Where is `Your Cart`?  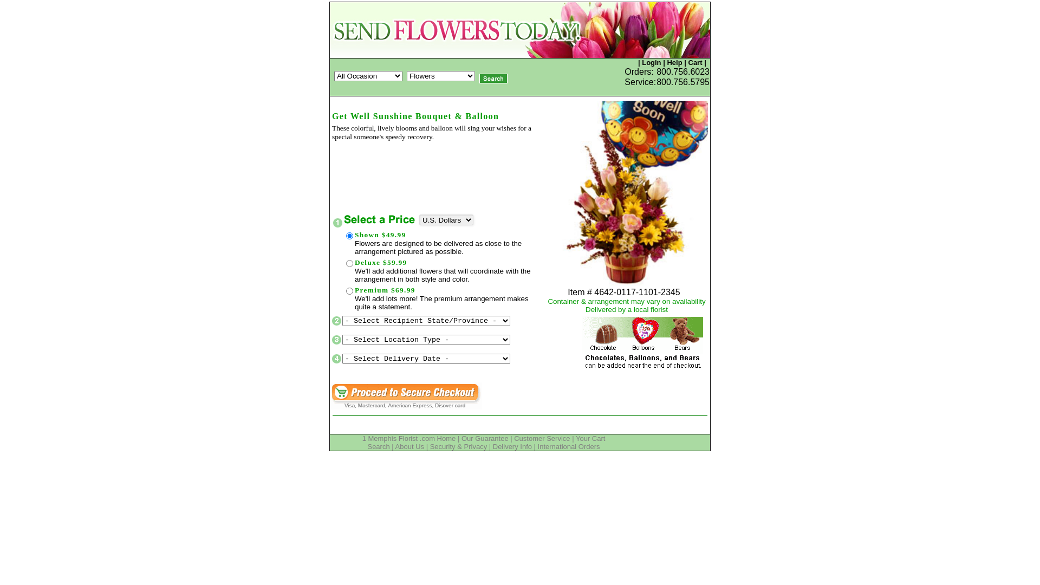
Your Cart is located at coordinates (590, 439).